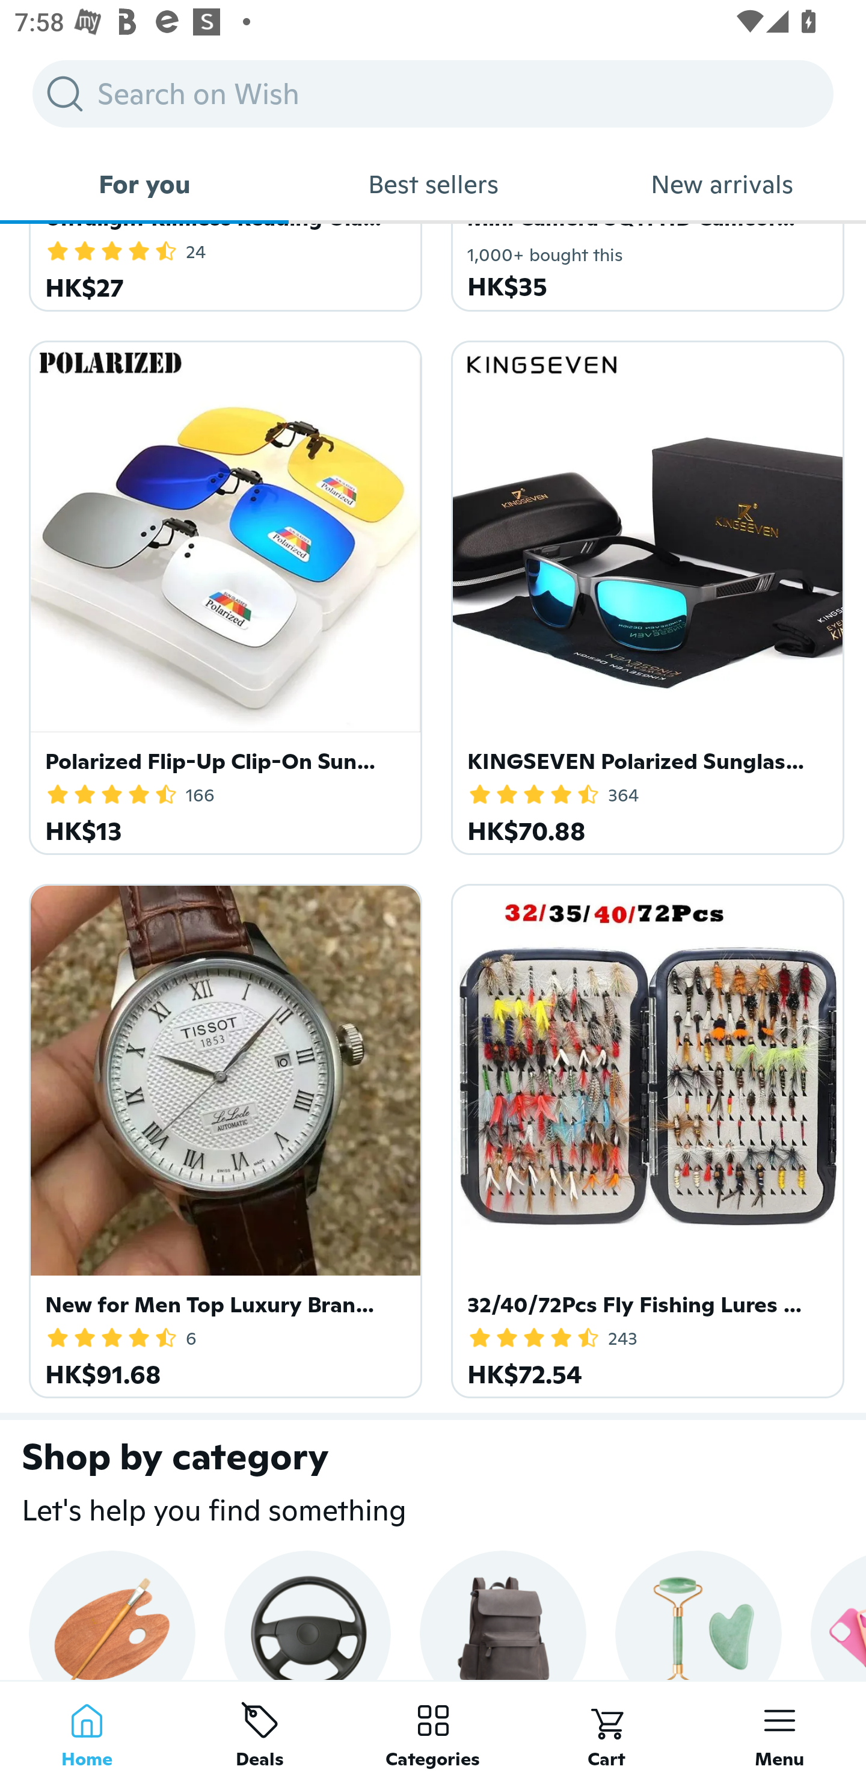 Image resolution: width=866 pixels, height=1781 pixels. I want to click on Cars & auto, so click(307, 1615).